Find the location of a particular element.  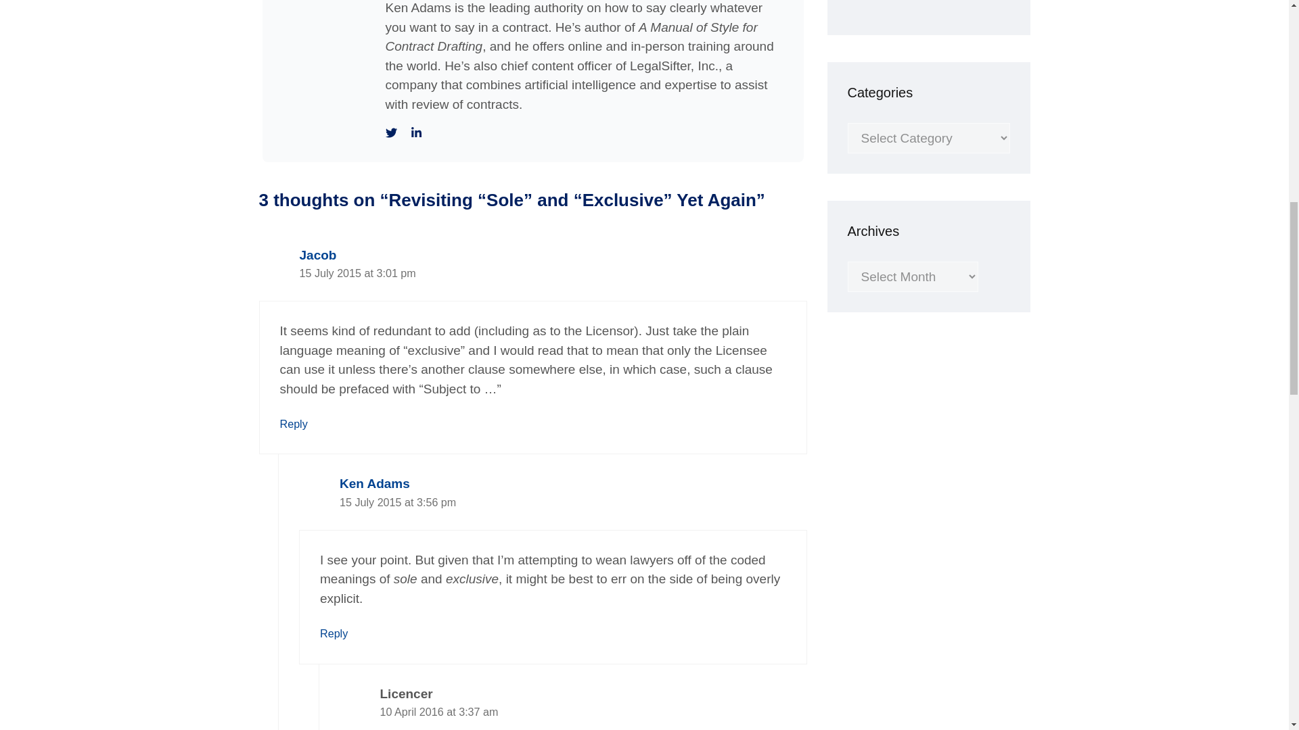

15 July 2015 at 3:56 pm is located at coordinates (397, 502).